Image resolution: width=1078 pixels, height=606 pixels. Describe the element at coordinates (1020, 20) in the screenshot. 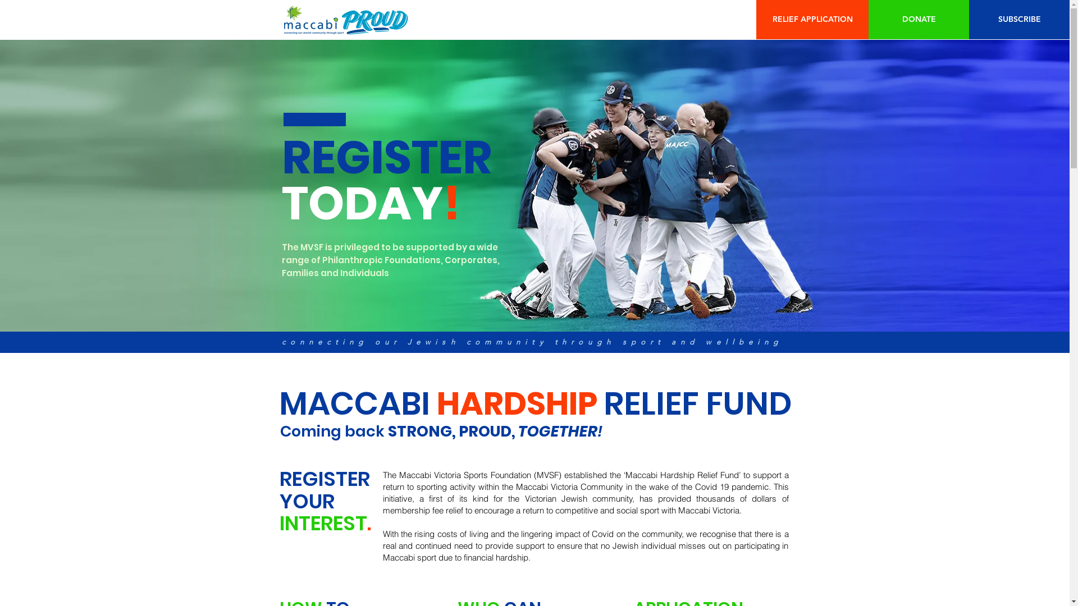

I see `SUBSCRIBE` at that location.